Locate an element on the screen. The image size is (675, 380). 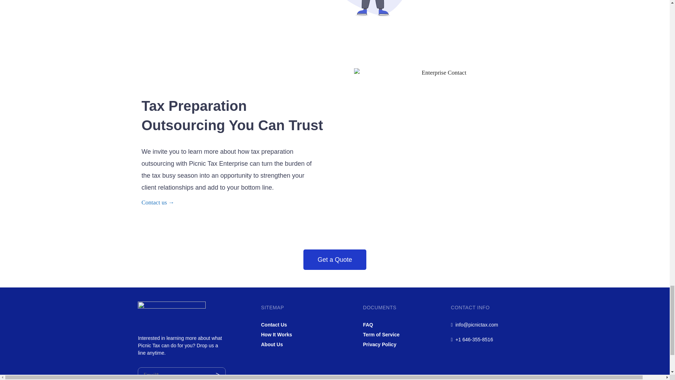
FAQ is located at coordinates (368, 324).